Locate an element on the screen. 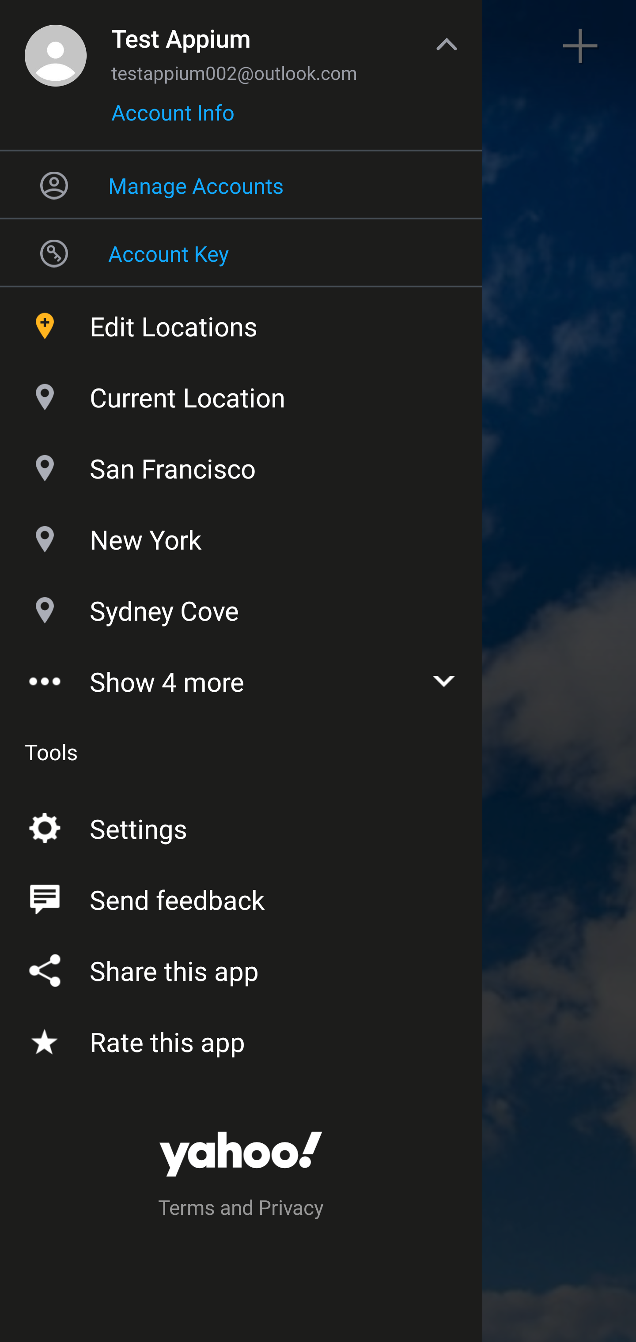 This screenshot has height=1342, width=636. Current Location is located at coordinates (241, 394).